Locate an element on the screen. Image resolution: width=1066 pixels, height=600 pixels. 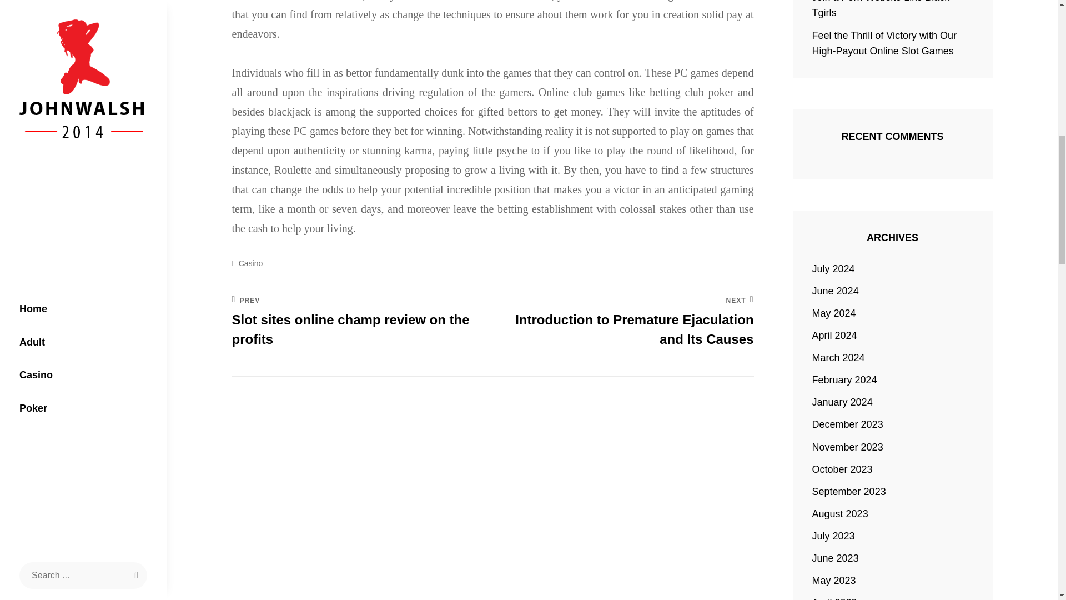
July 2024 is located at coordinates (833, 536).